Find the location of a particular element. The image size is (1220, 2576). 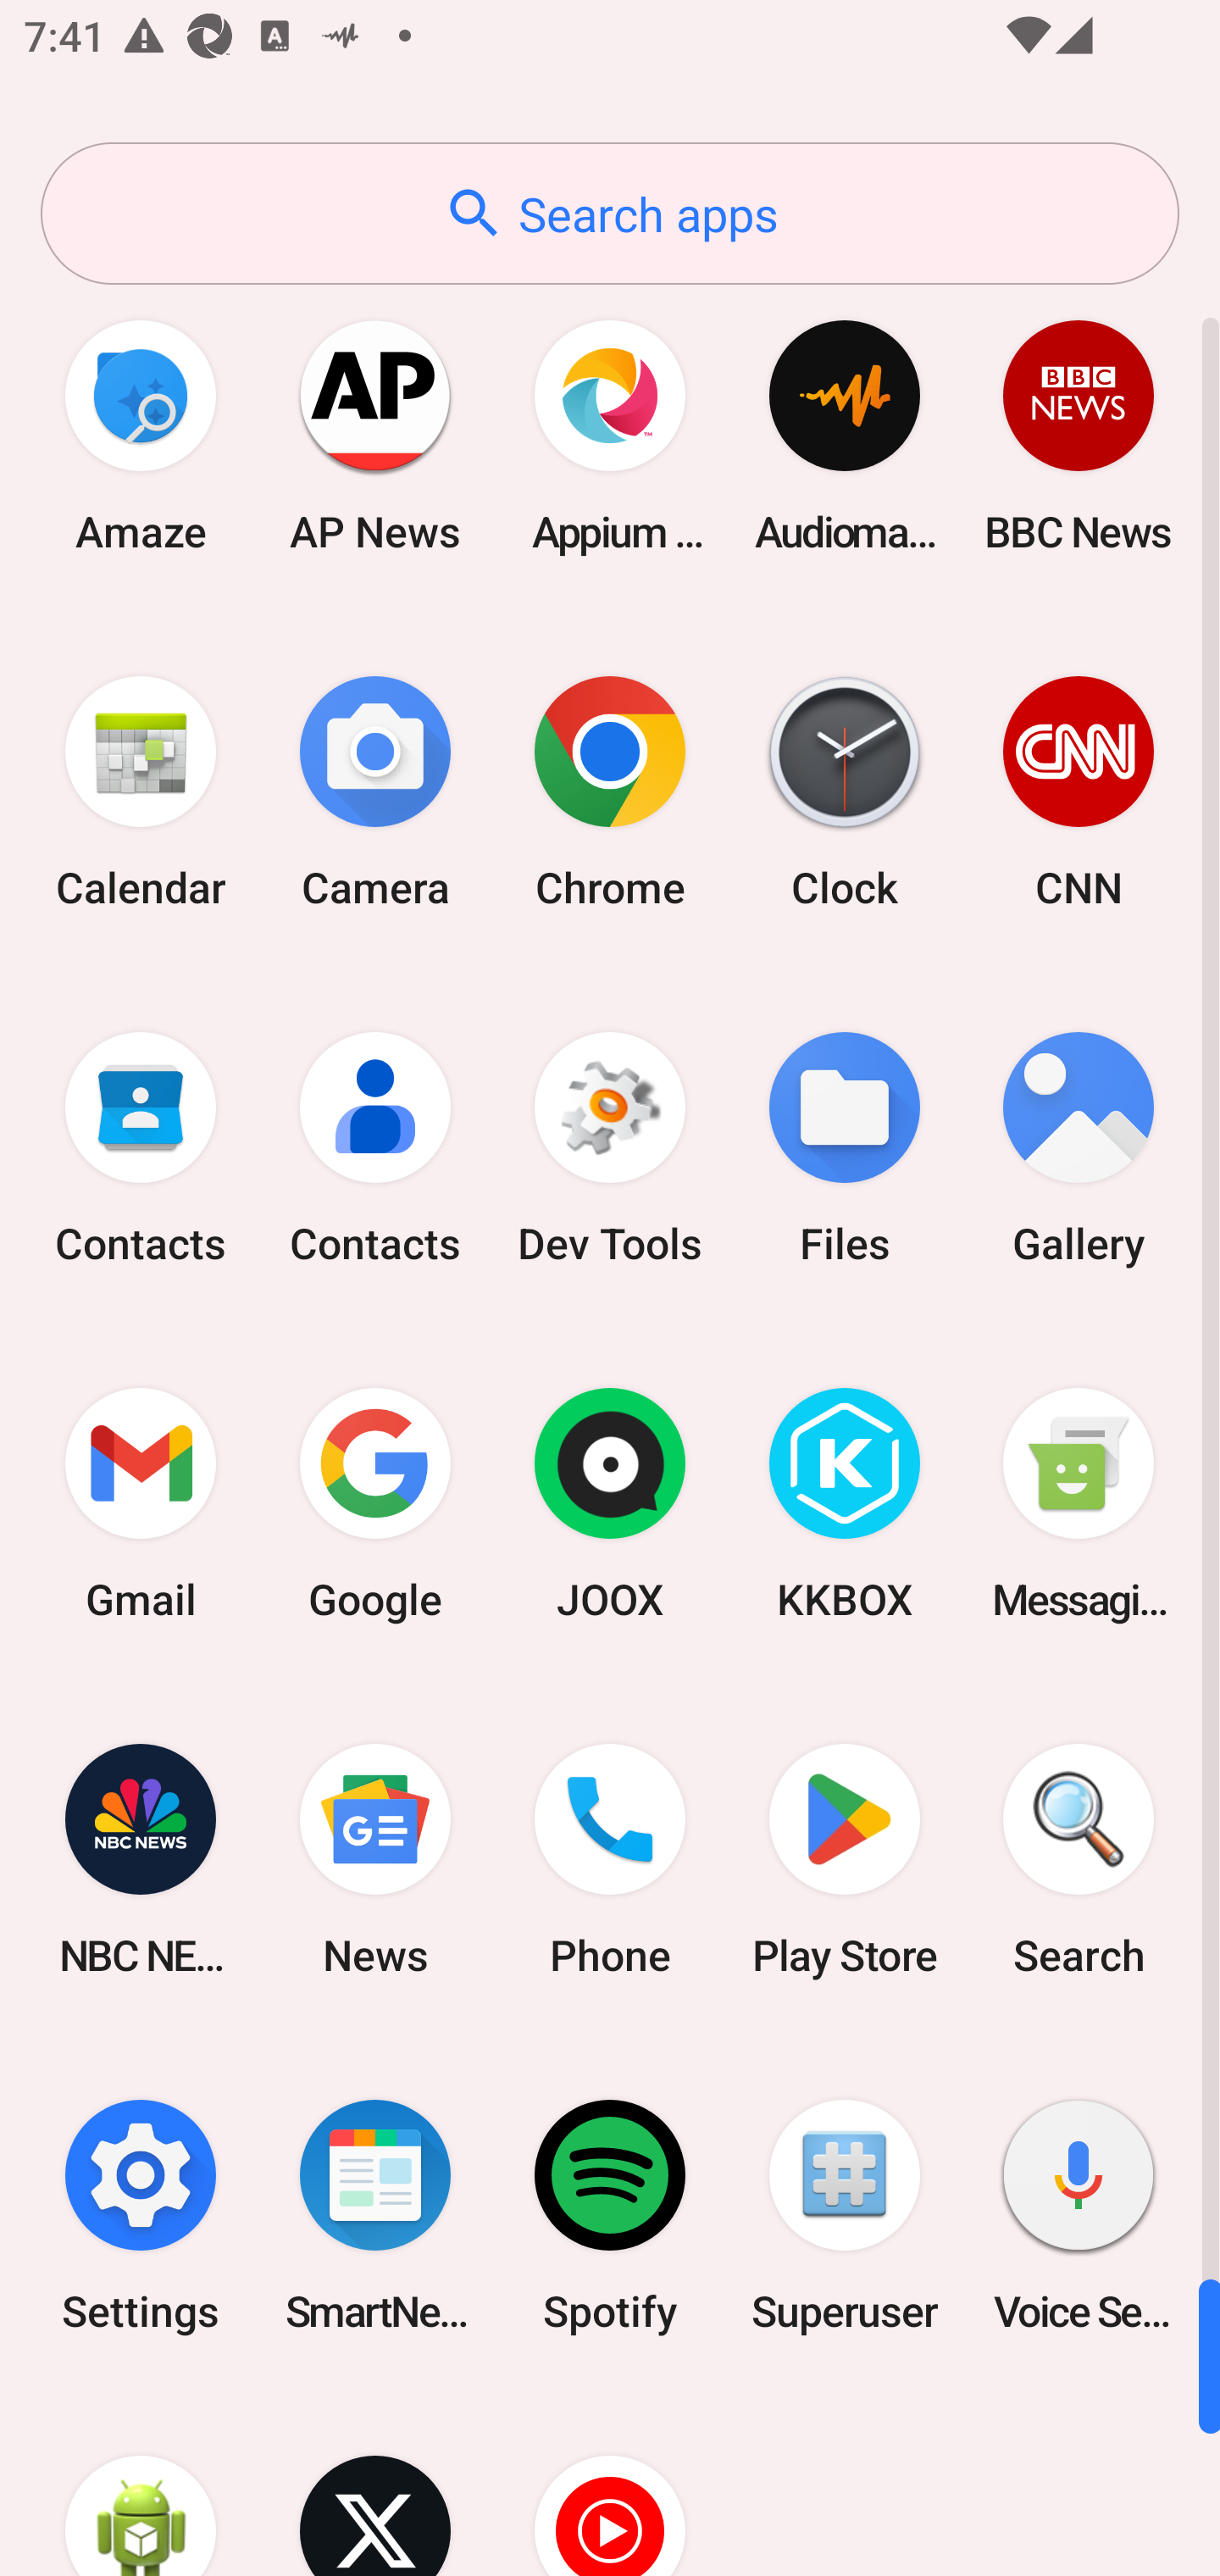

Search is located at coordinates (1079, 1859).